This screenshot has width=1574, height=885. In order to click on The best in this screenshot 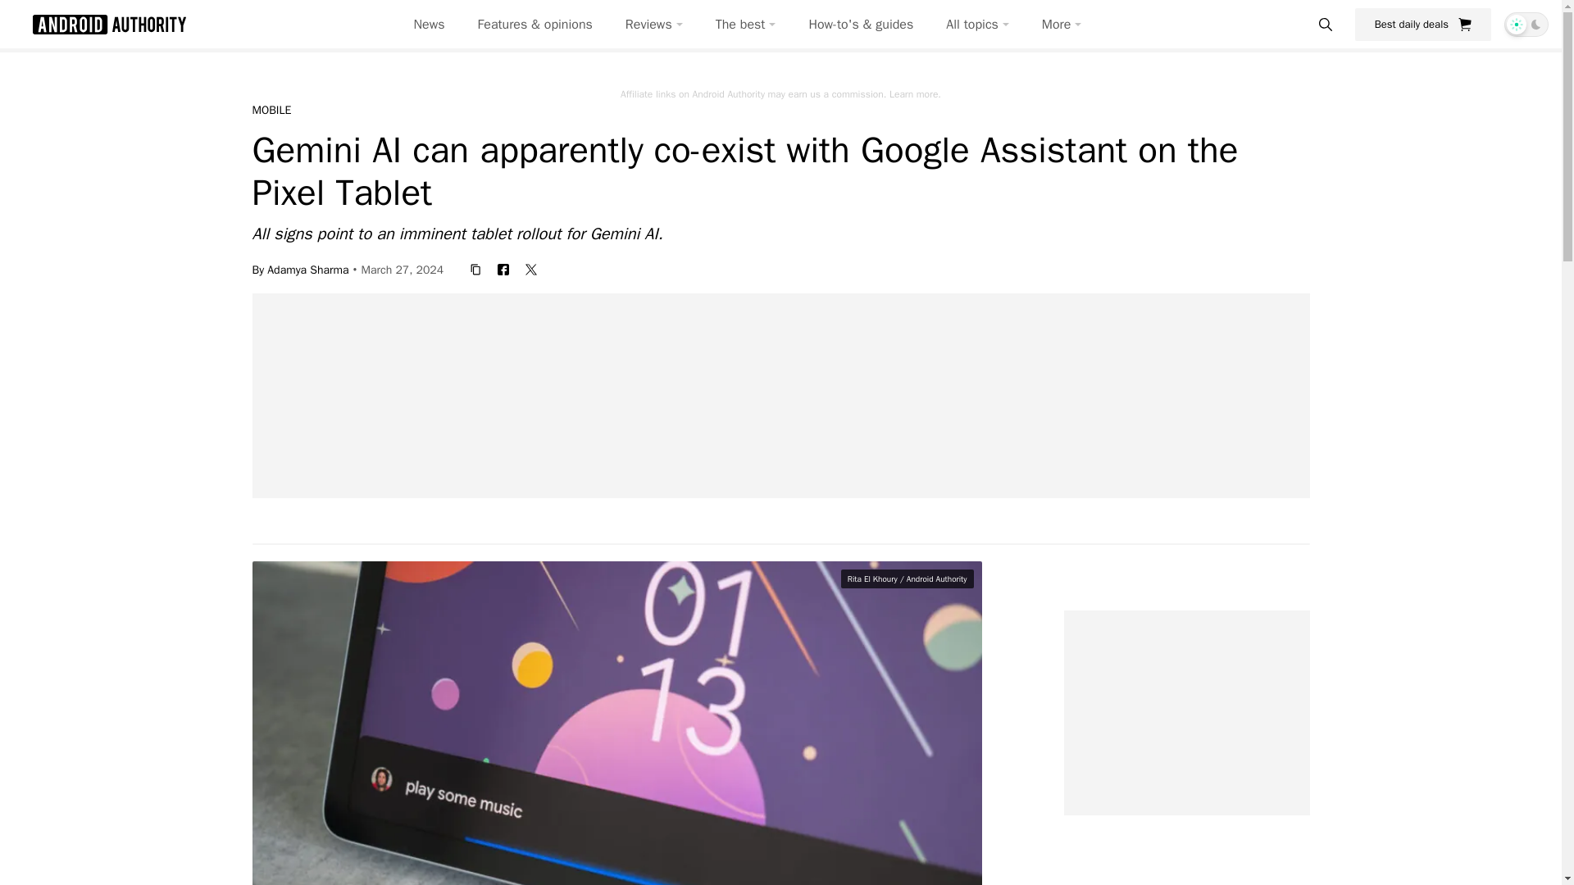, I will do `click(746, 25)`.